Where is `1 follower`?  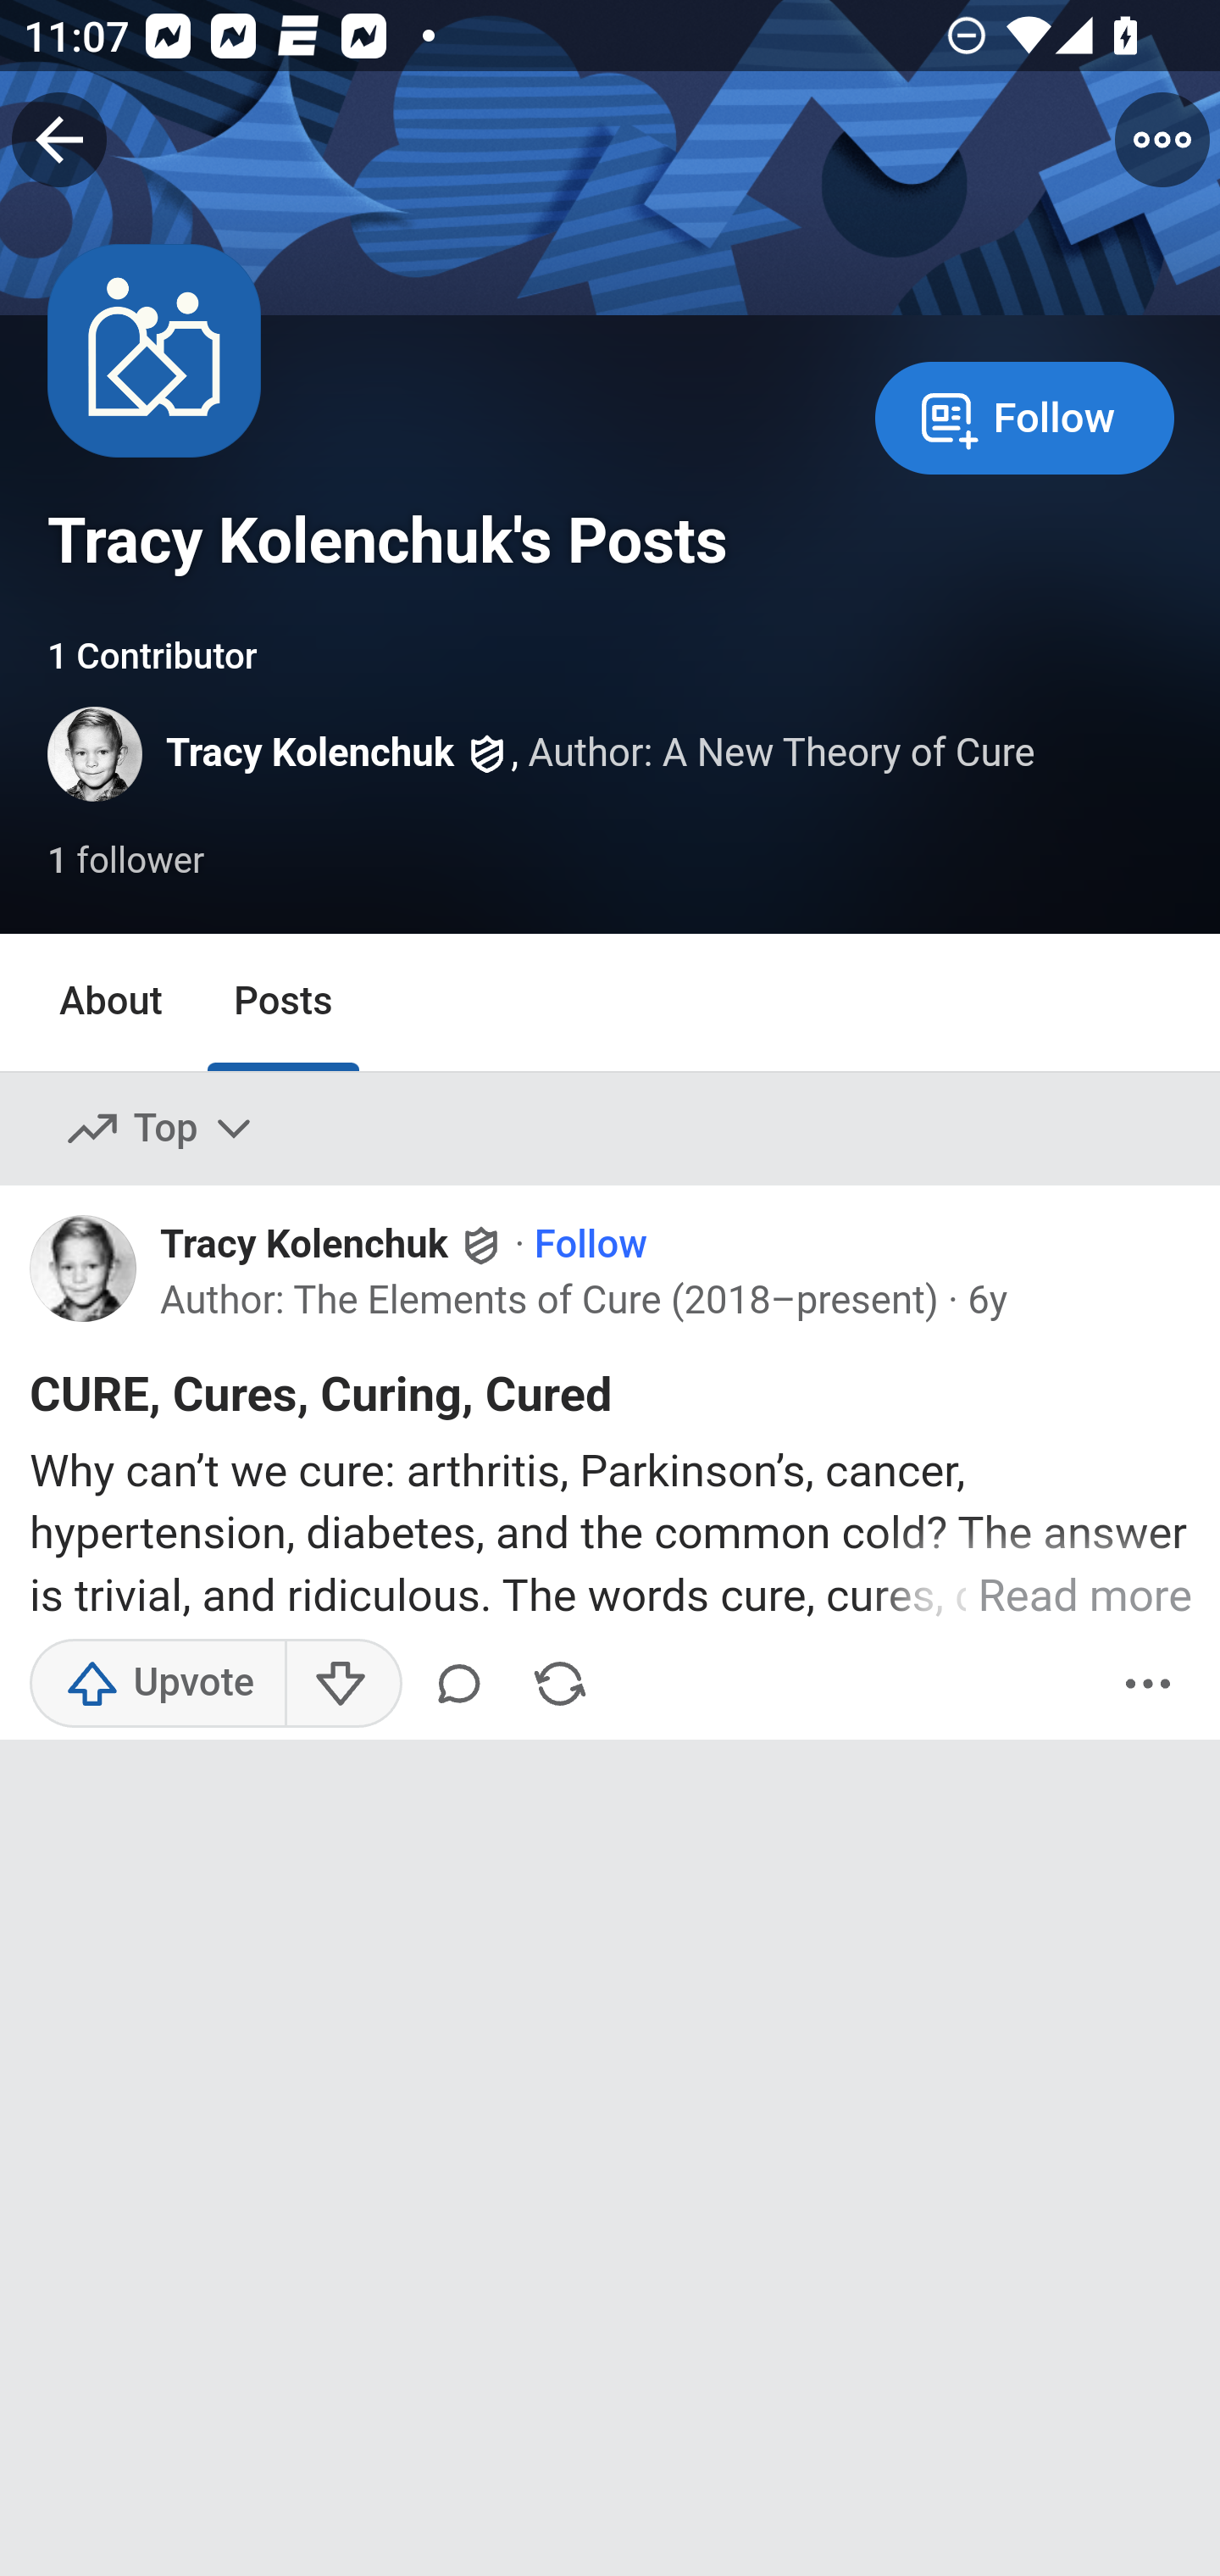
1 follower is located at coordinates (127, 863).